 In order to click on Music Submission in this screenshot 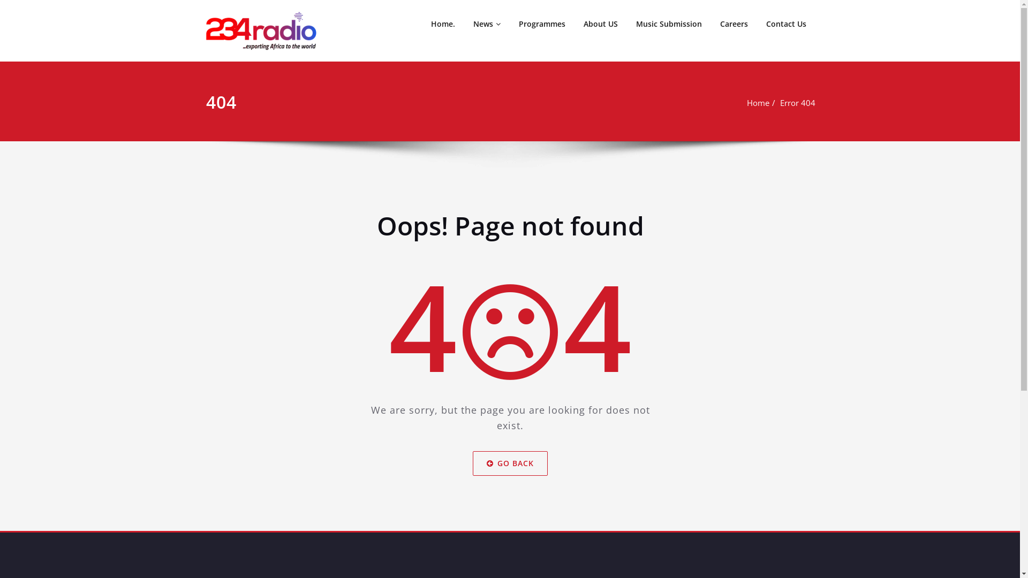, I will do `click(668, 24)`.